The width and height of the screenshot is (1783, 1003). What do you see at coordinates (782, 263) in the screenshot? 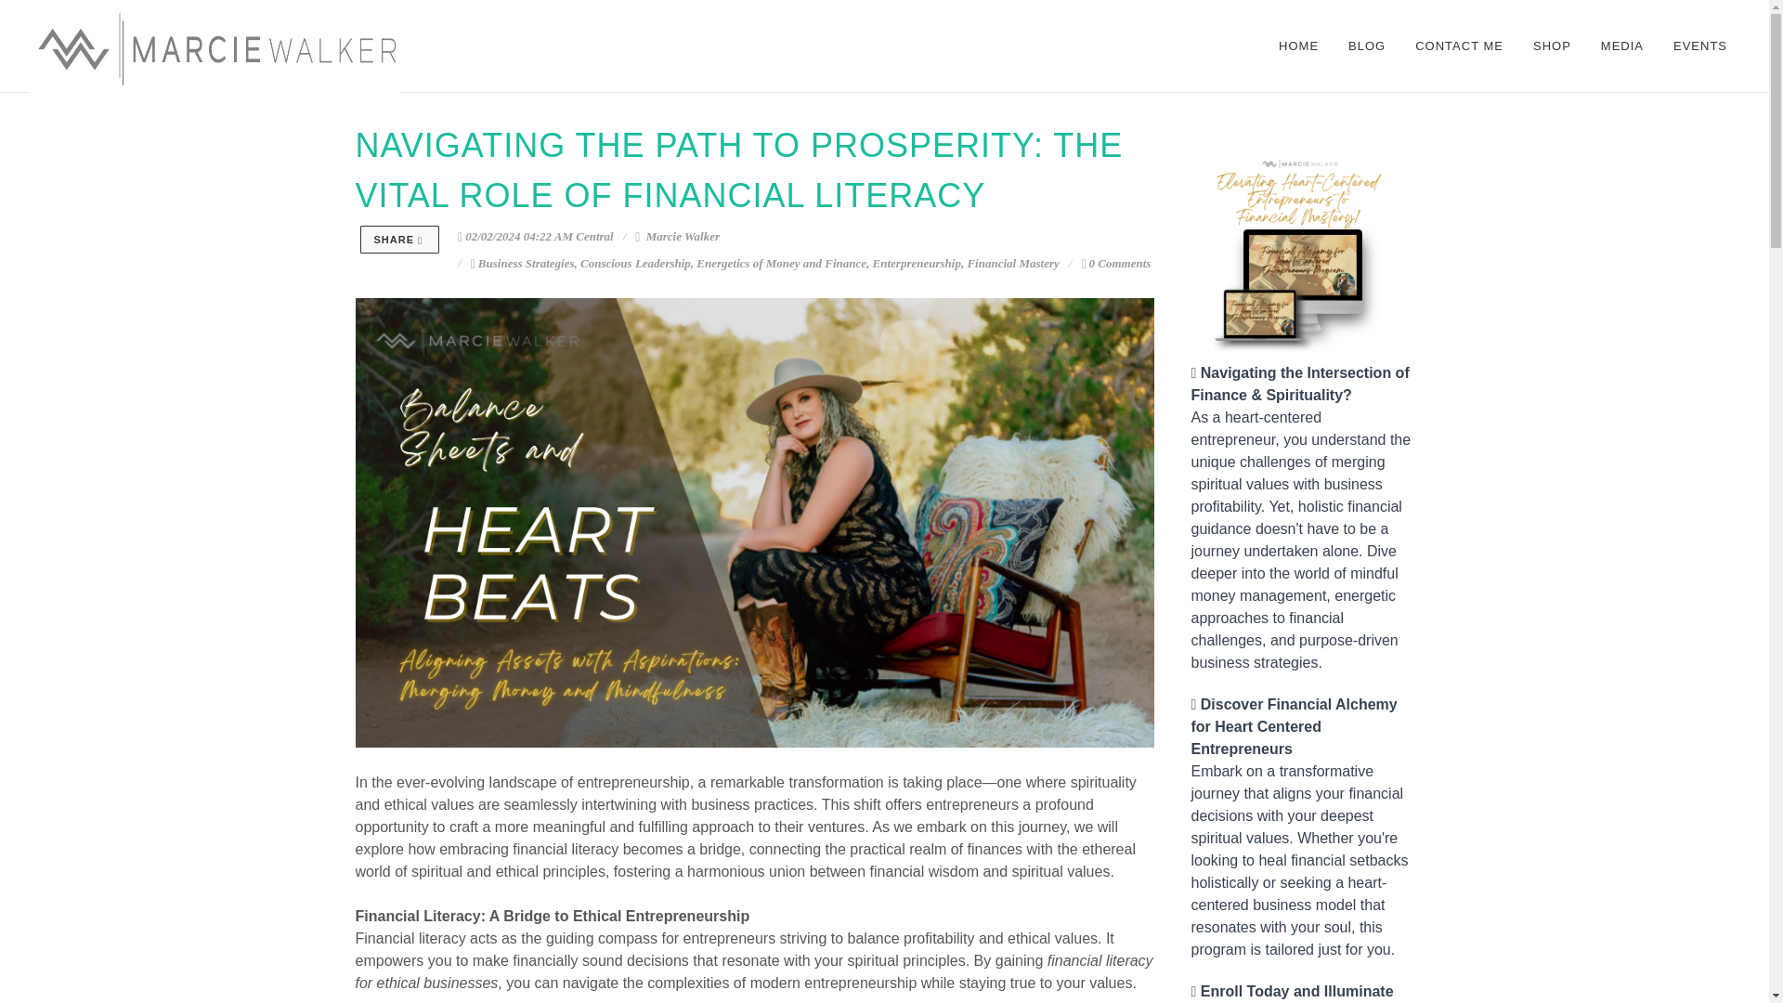
I see `Energetics of Money and Finance` at bounding box center [782, 263].